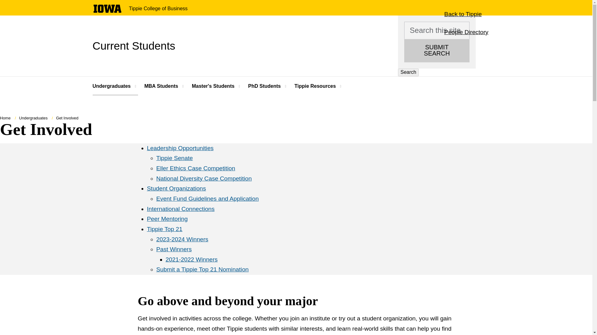 The image size is (597, 335). What do you see at coordinates (162, 86) in the screenshot?
I see `MBA Students` at bounding box center [162, 86].